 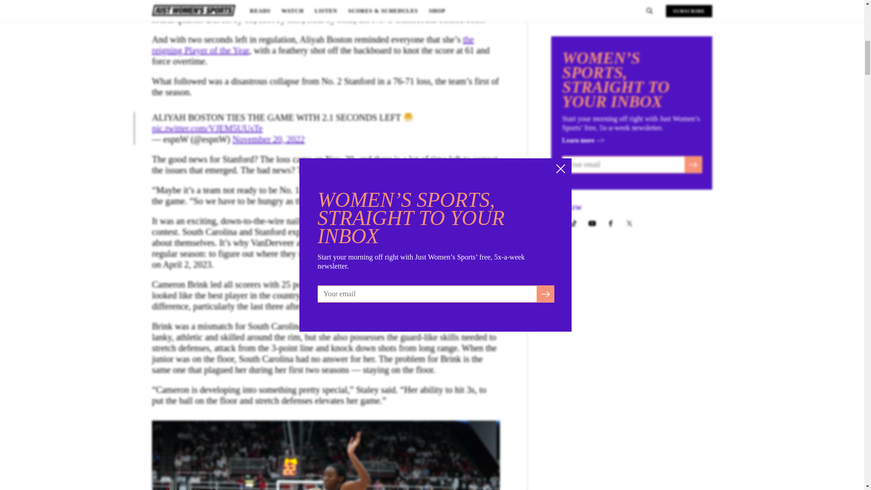 I want to click on November 20, 2022, so click(x=268, y=139).